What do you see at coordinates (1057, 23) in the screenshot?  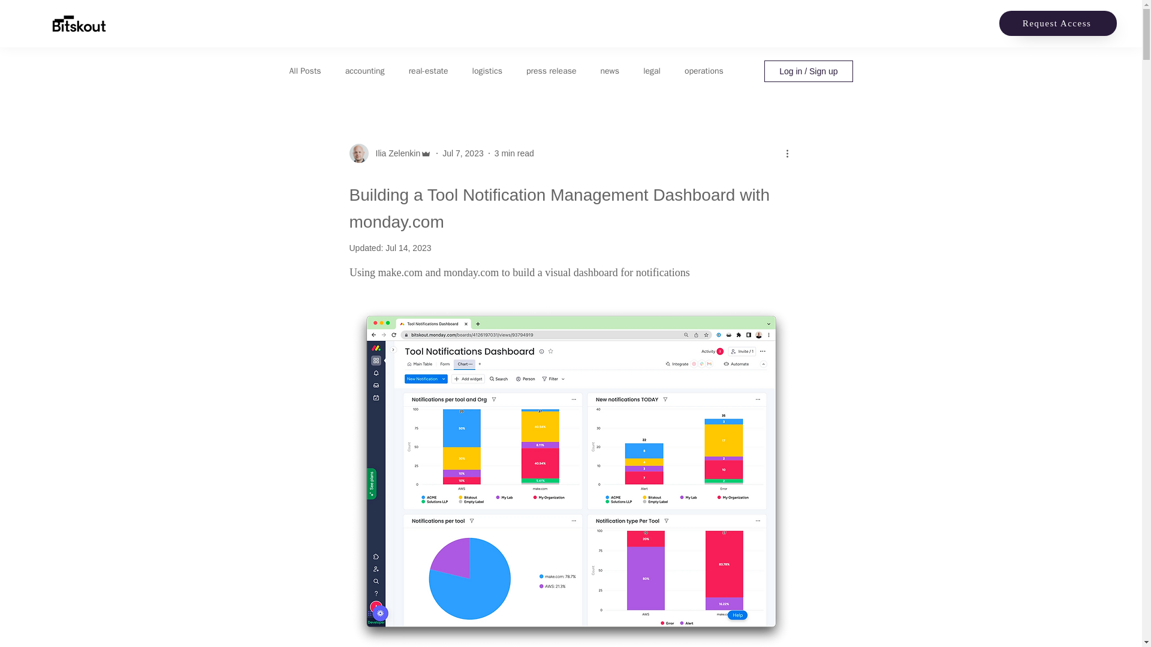 I see `Request Access` at bounding box center [1057, 23].